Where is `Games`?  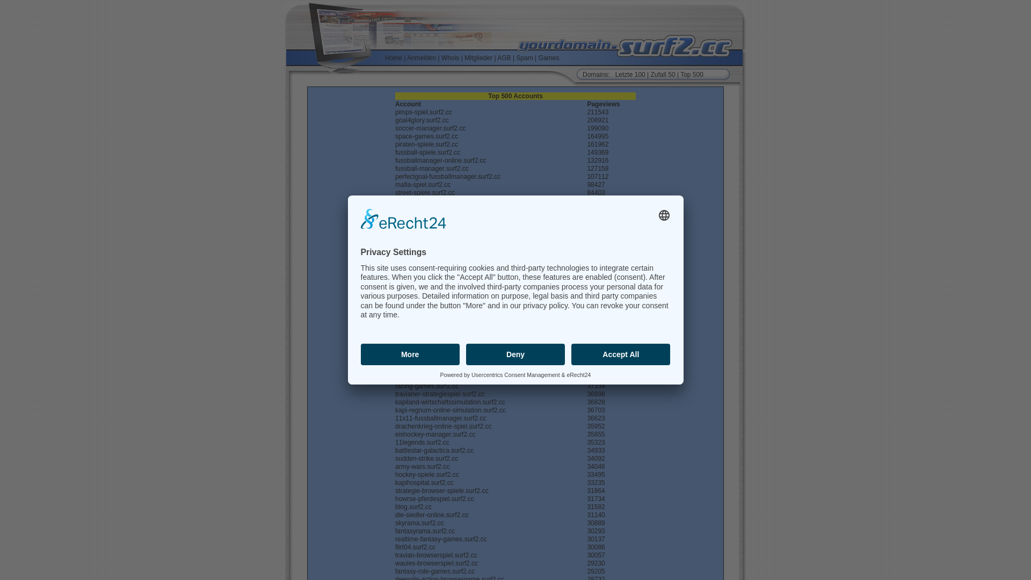 Games is located at coordinates (549, 57).